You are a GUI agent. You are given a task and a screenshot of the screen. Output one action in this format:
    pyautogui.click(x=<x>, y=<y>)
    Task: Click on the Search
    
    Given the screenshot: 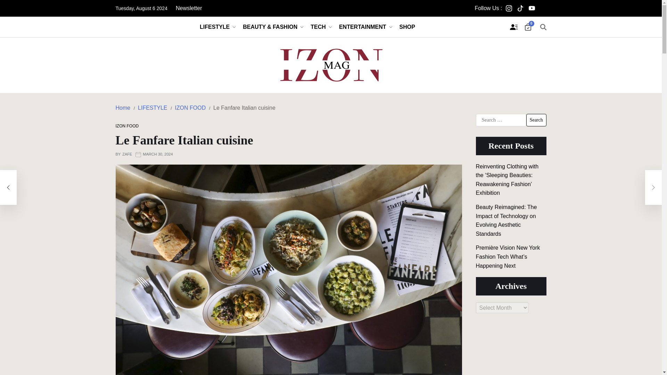 What is the action you would take?
    pyautogui.click(x=536, y=120)
    